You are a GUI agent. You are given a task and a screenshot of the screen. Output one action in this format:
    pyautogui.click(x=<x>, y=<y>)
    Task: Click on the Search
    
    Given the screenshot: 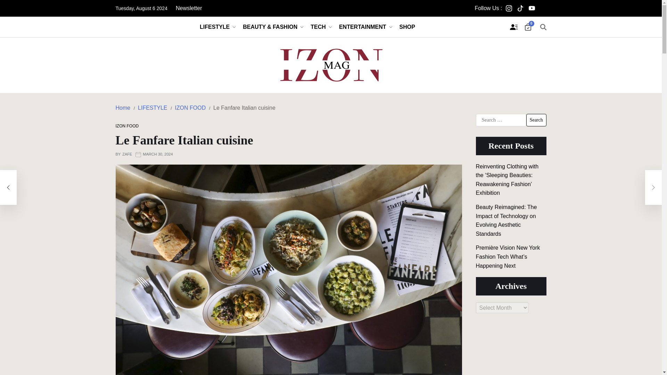 What is the action you would take?
    pyautogui.click(x=536, y=120)
    